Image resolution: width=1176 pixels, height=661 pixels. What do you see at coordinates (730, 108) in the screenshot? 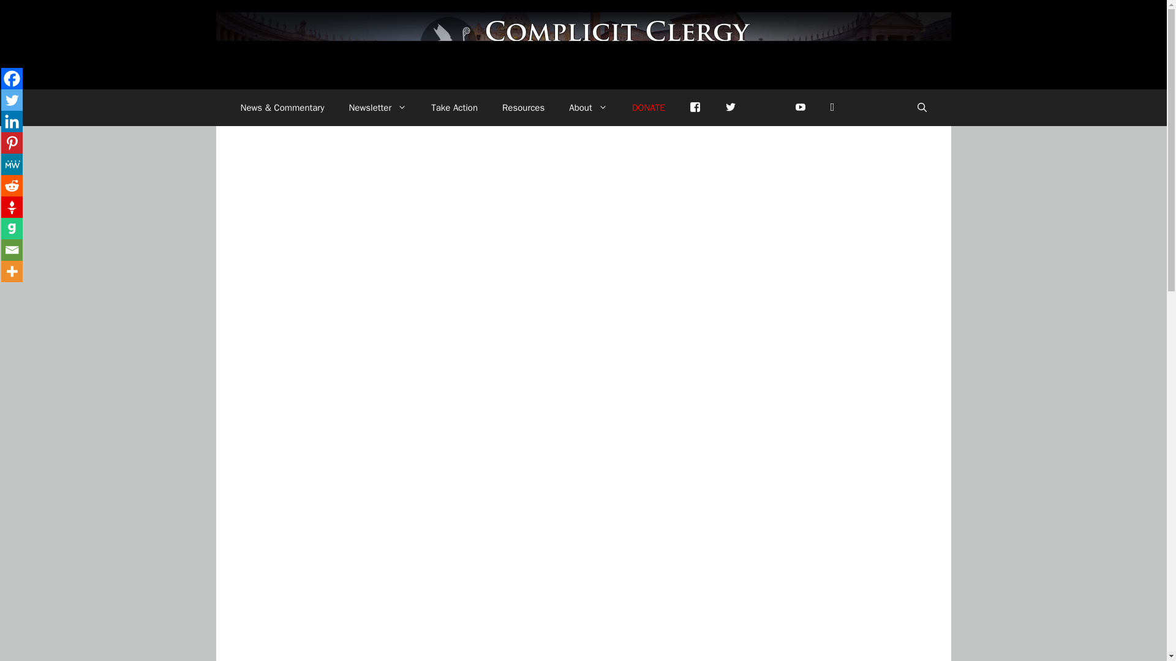
I see `Twitter` at bounding box center [730, 108].